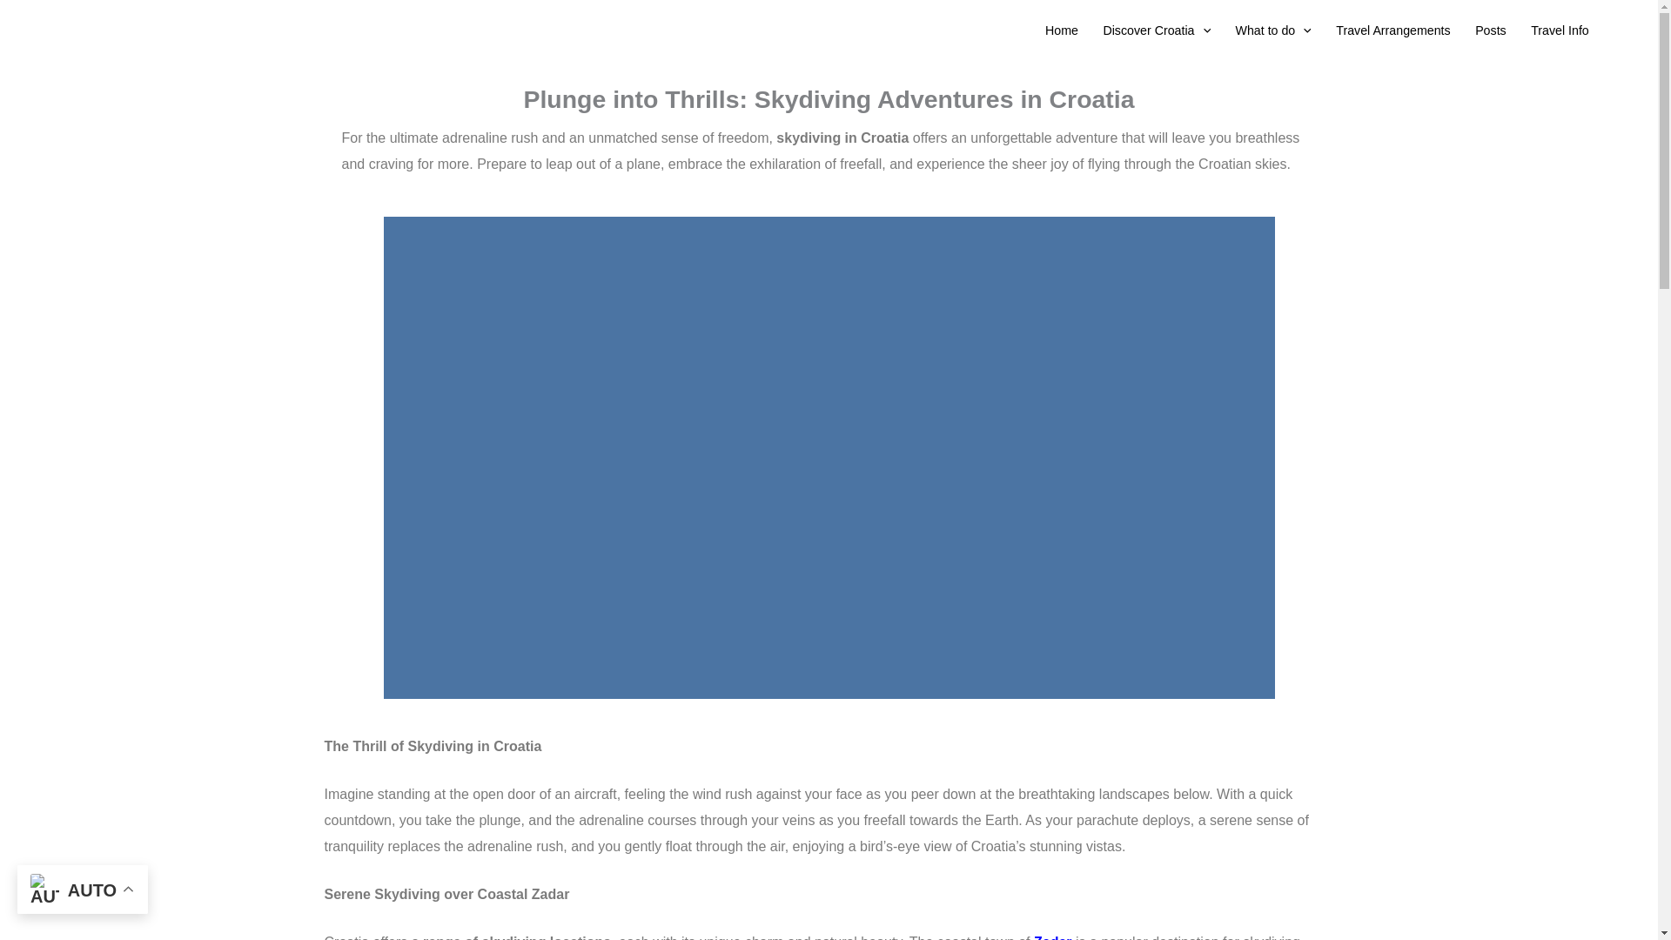 The height and width of the screenshot is (940, 1671). Describe the element at coordinates (1062, 30) in the screenshot. I see `Home` at that location.